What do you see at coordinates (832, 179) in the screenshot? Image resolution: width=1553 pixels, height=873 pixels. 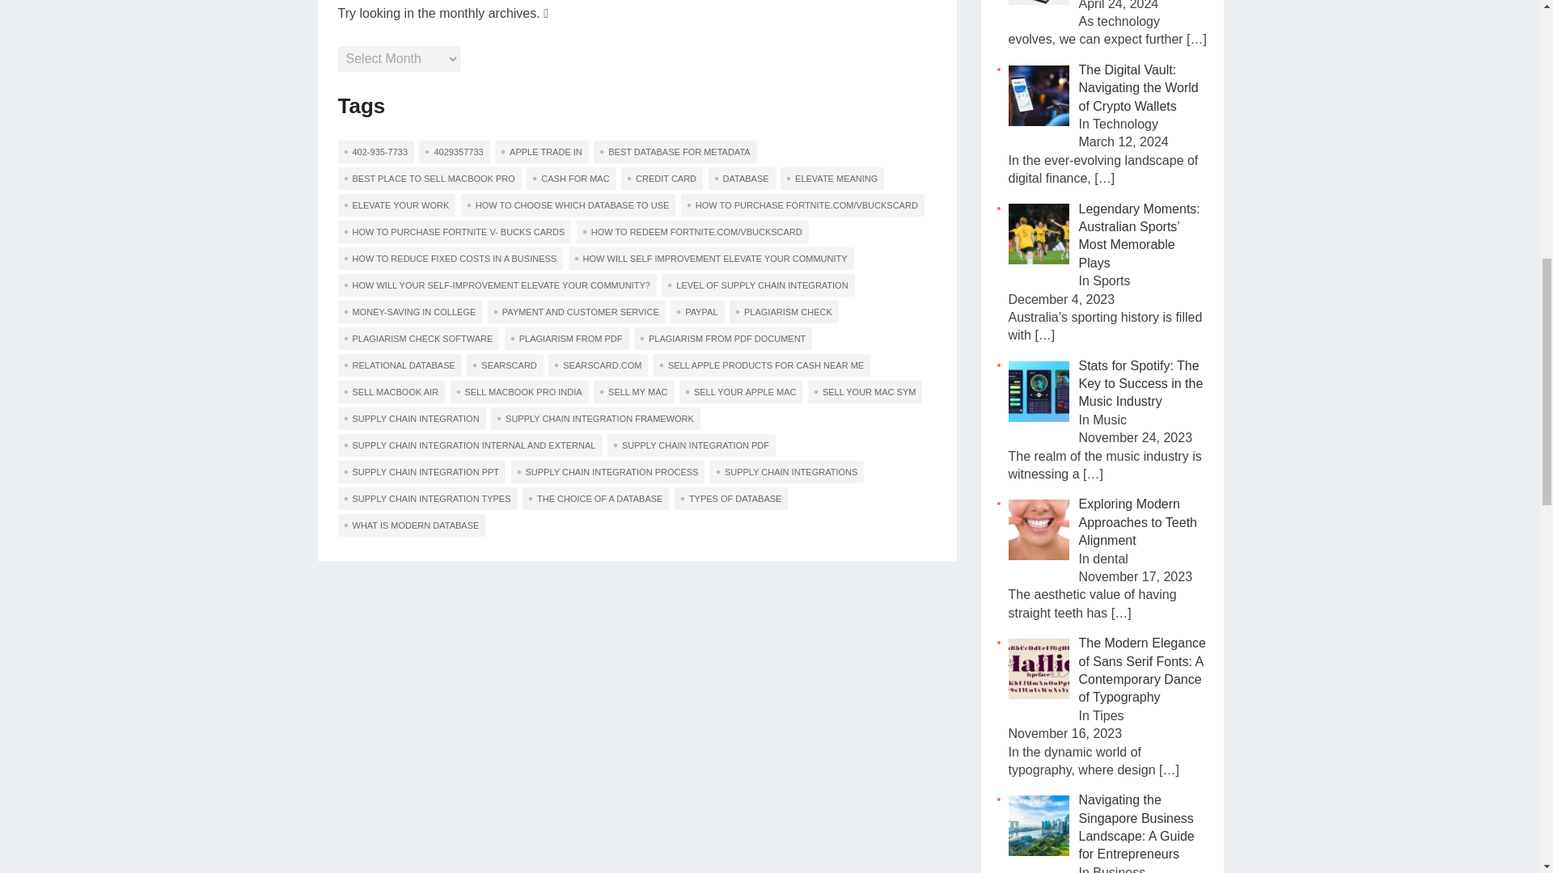 I see `ELEVATE MEANING` at bounding box center [832, 179].